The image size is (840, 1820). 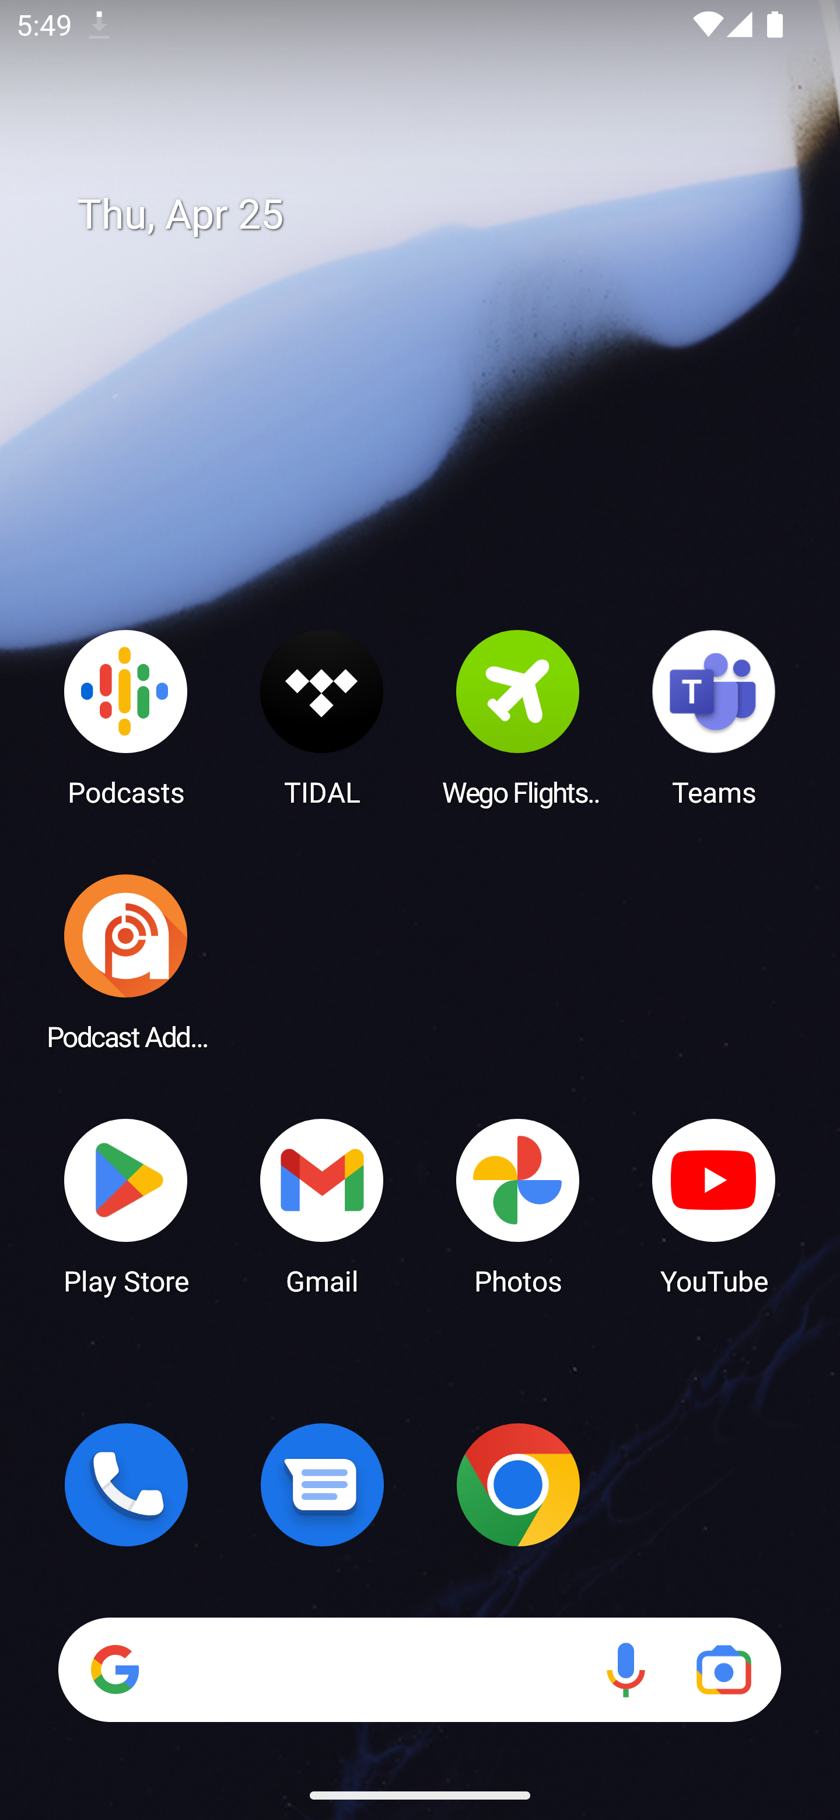 I want to click on Phone, so click(x=126, y=1485).